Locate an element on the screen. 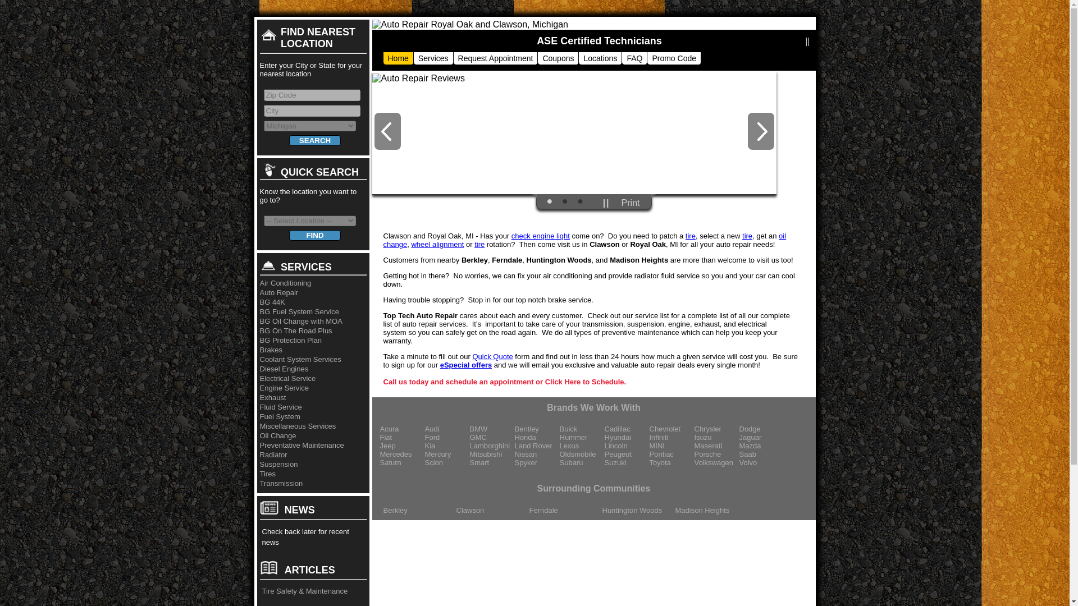  Dodge is located at coordinates (761, 429).